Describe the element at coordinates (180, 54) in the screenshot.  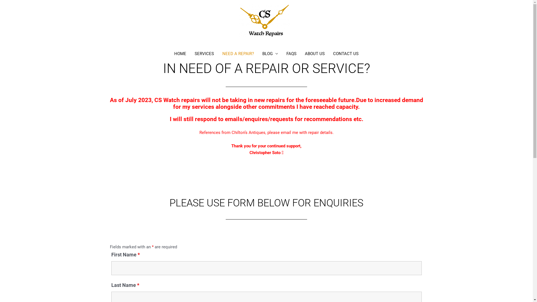
I see `HOME` at that location.